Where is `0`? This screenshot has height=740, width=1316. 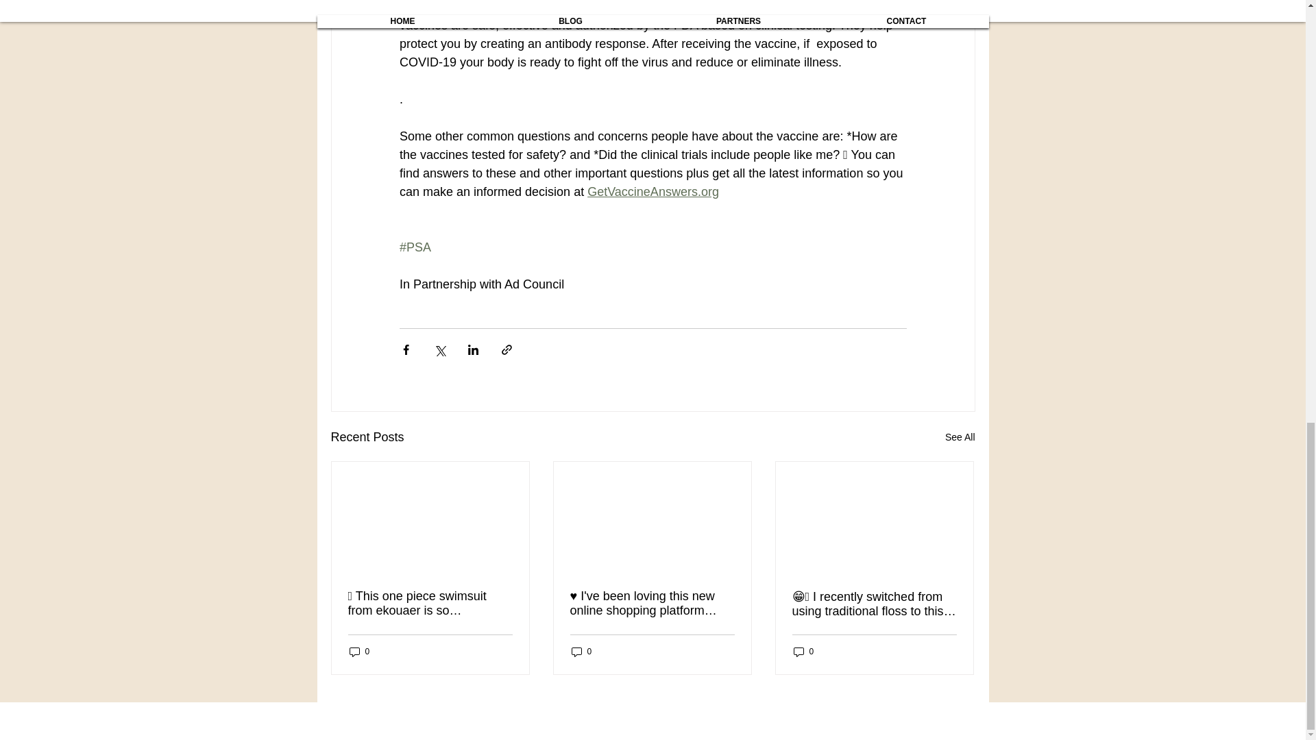
0 is located at coordinates (803, 651).